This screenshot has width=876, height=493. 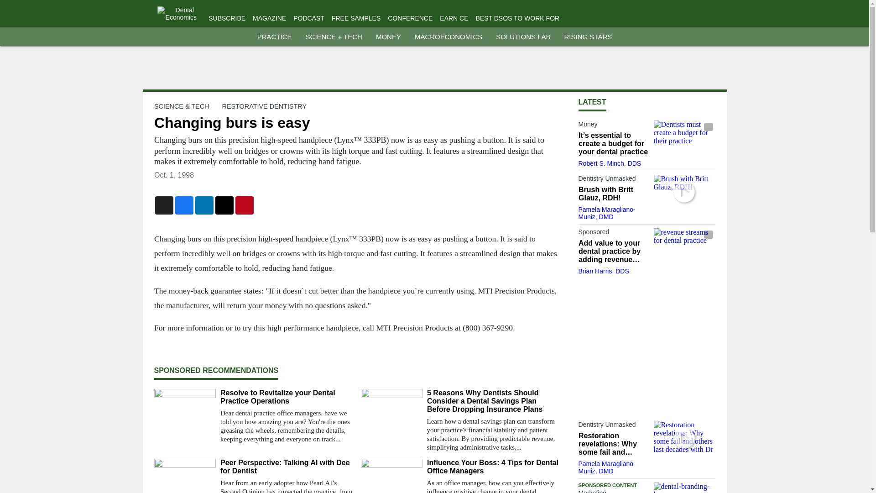 What do you see at coordinates (226, 18) in the screenshot?
I see `SUBSCRIBE` at bounding box center [226, 18].